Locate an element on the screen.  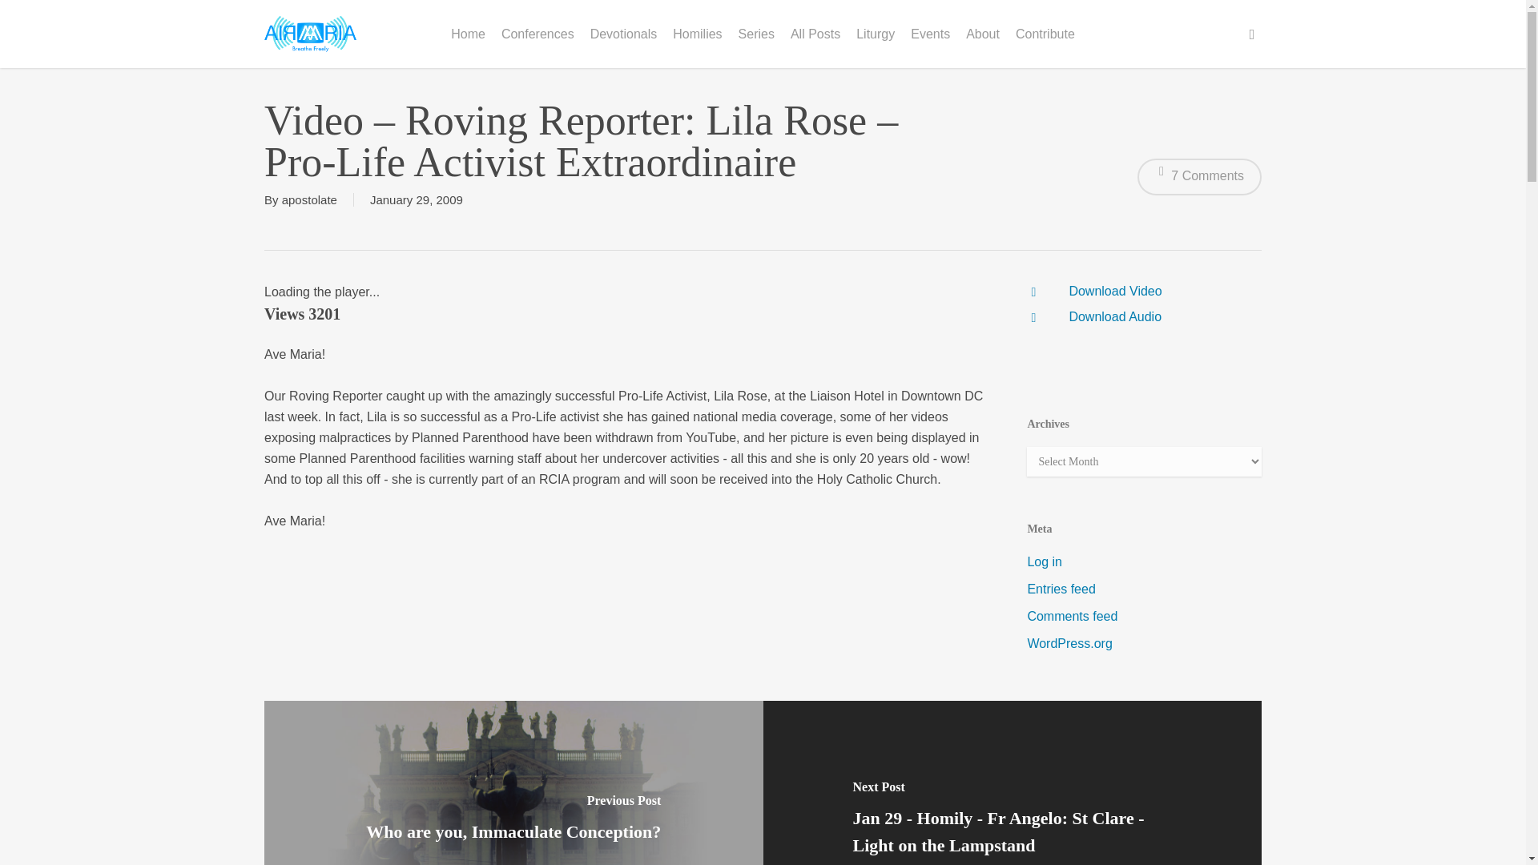
Log in is located at coordinates (1144, 562).